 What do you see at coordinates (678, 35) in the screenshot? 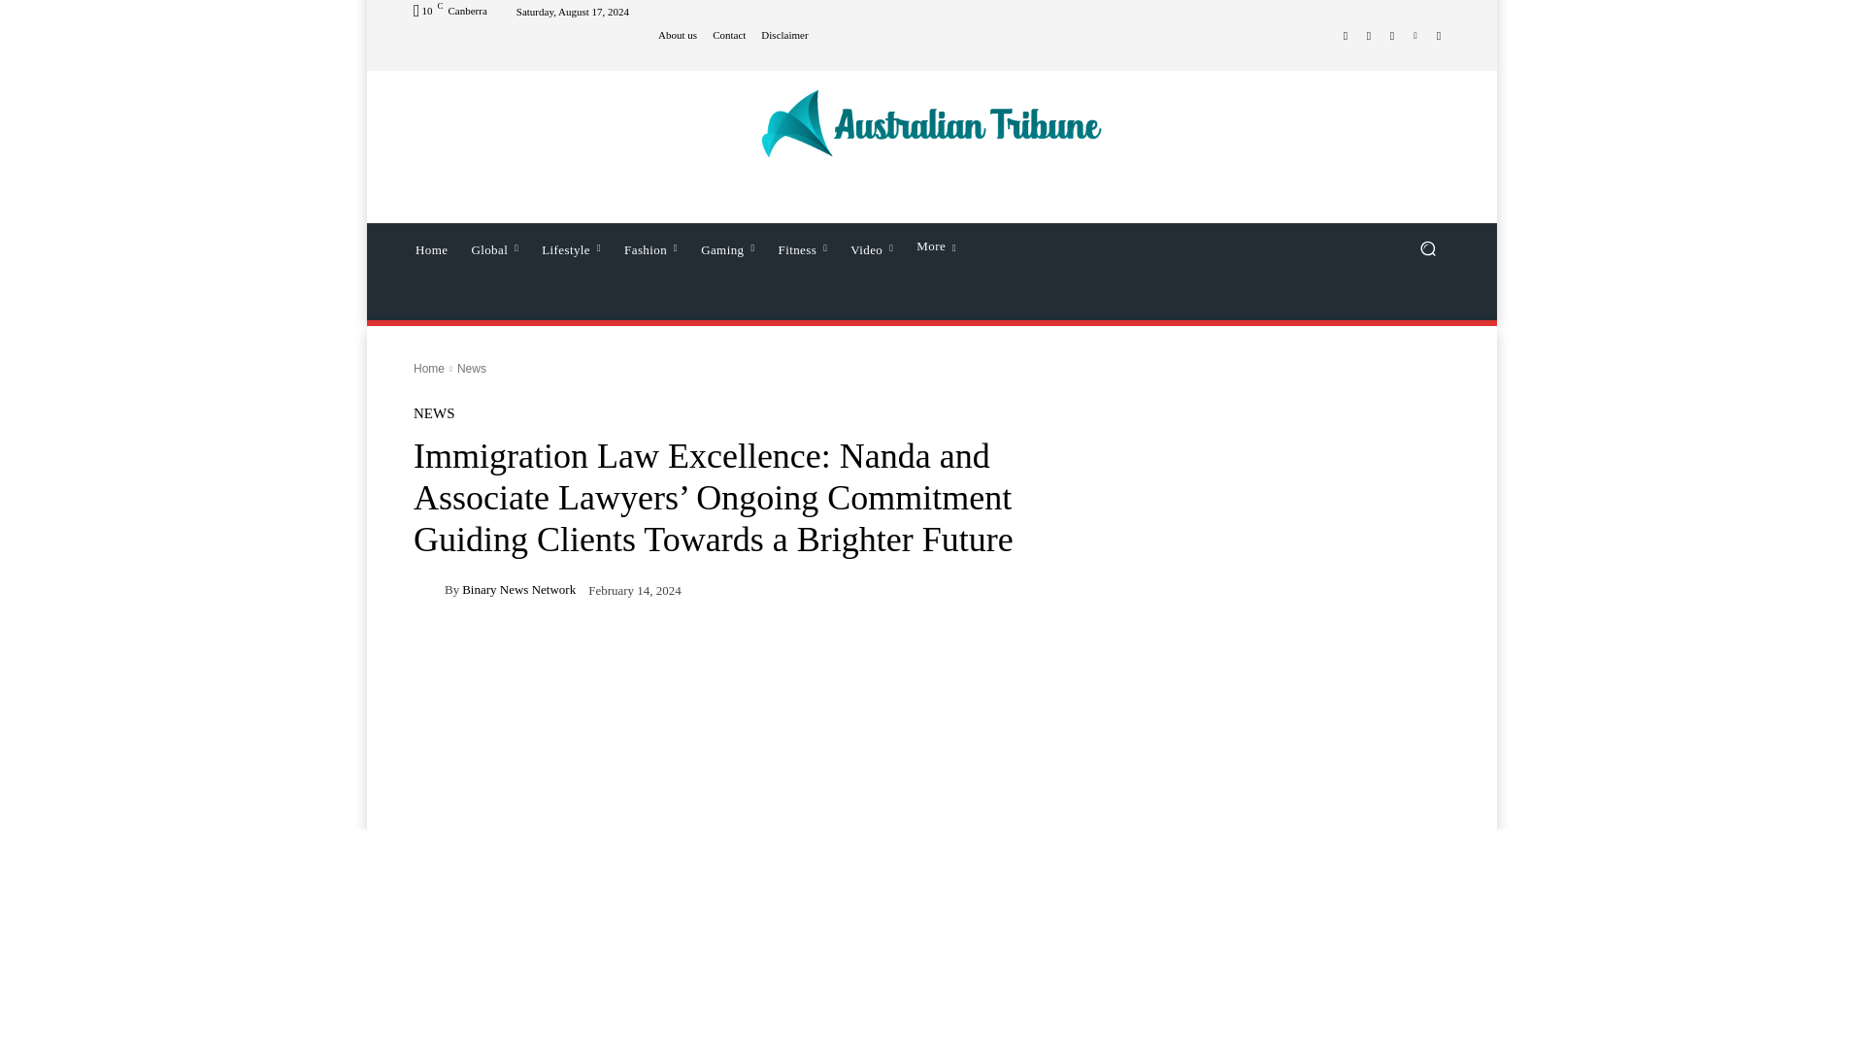
I see `About us` at bounding box center [678, 35].